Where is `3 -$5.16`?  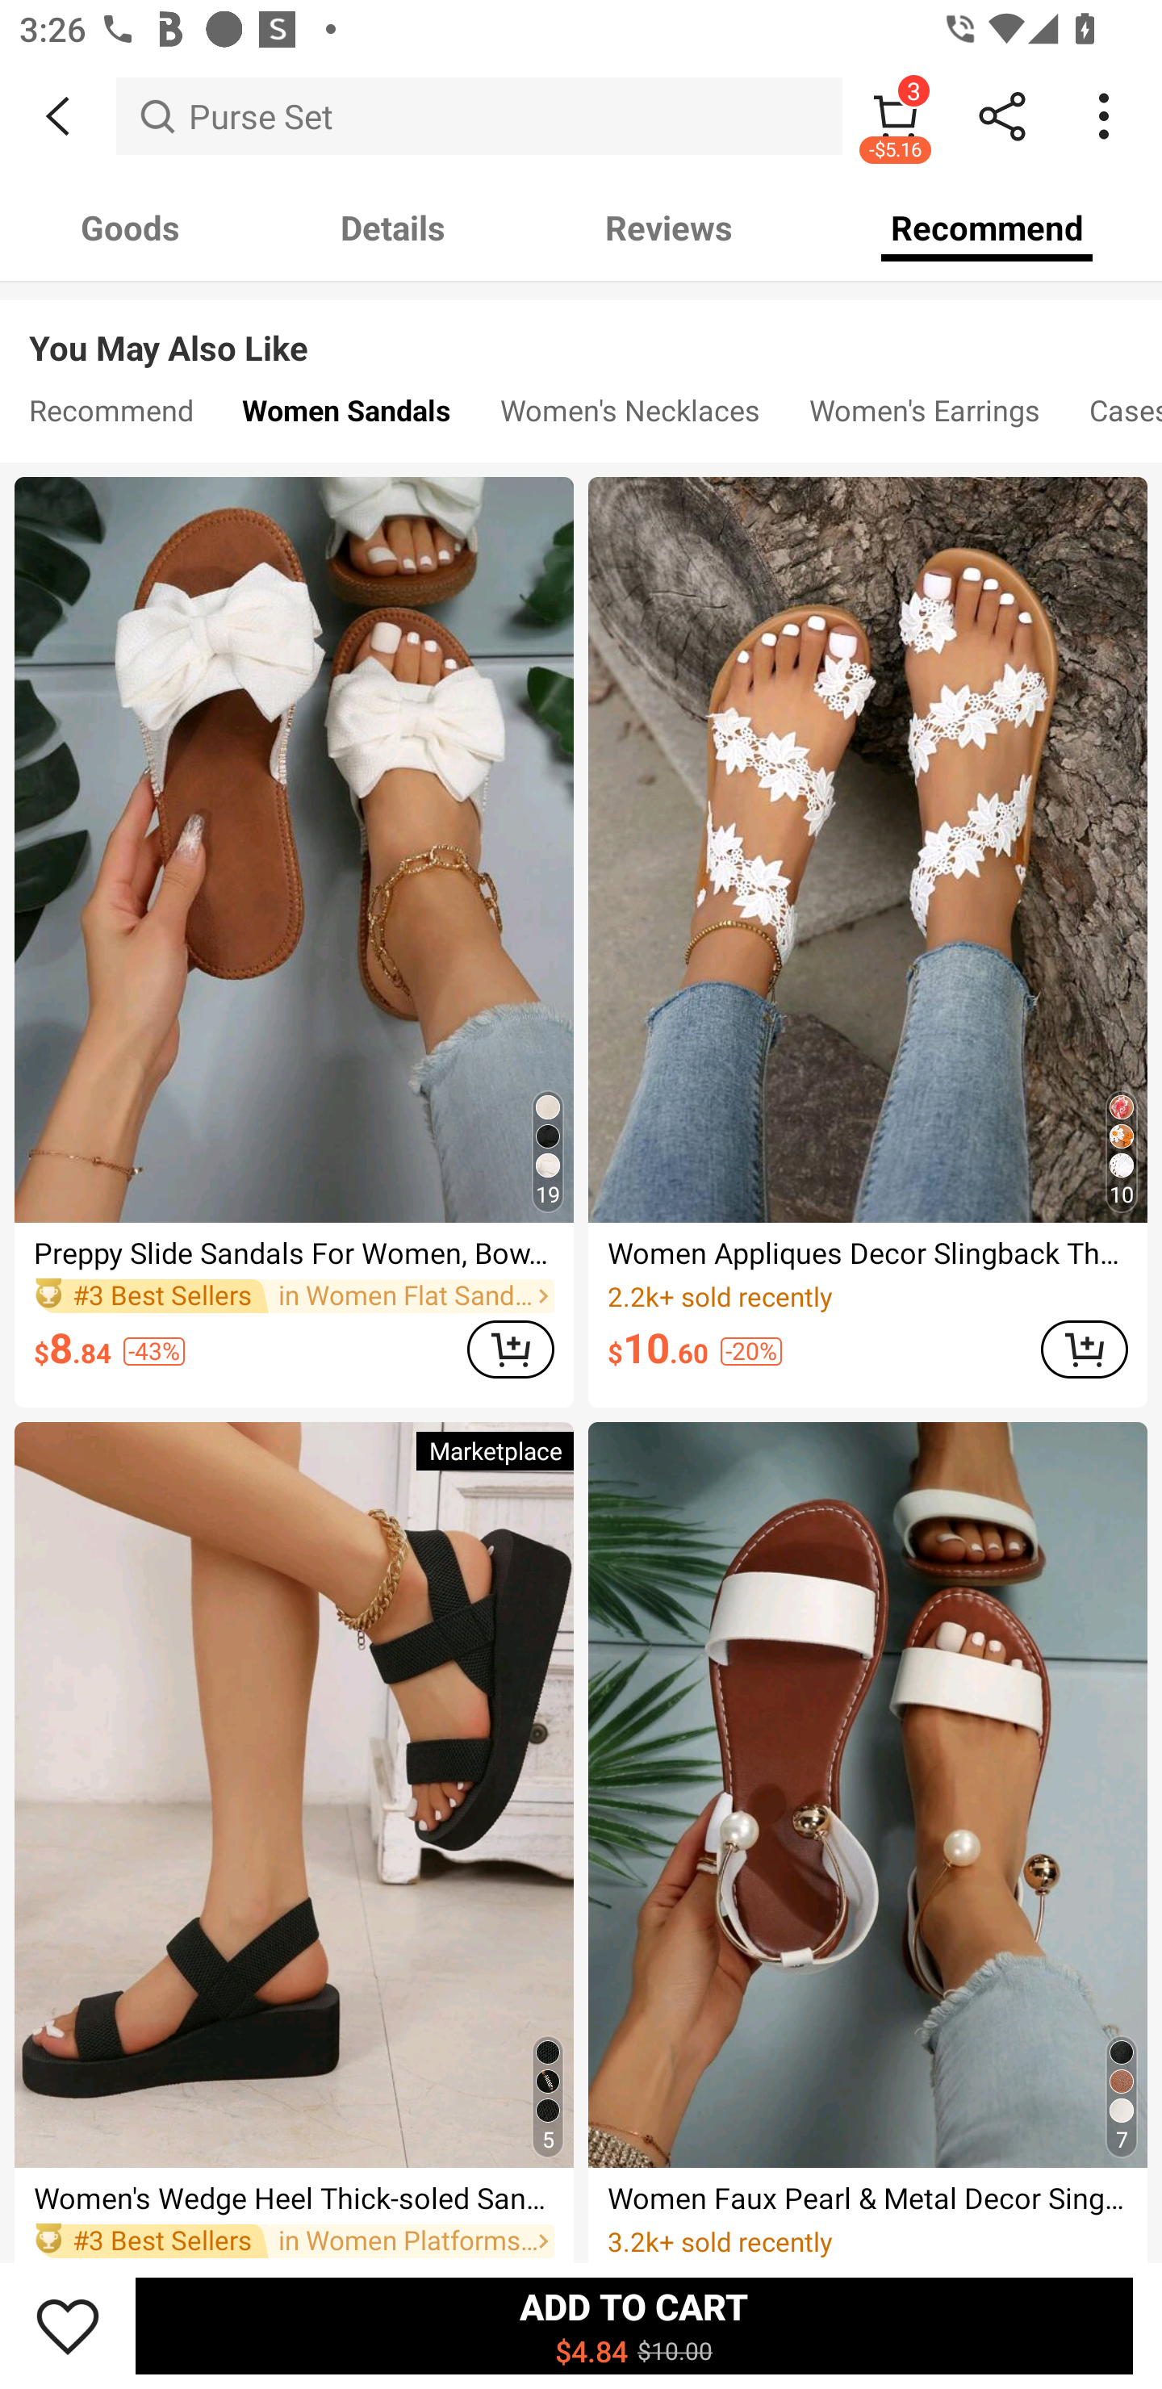
3 -$5.16 is located at coordinates (896, 115).